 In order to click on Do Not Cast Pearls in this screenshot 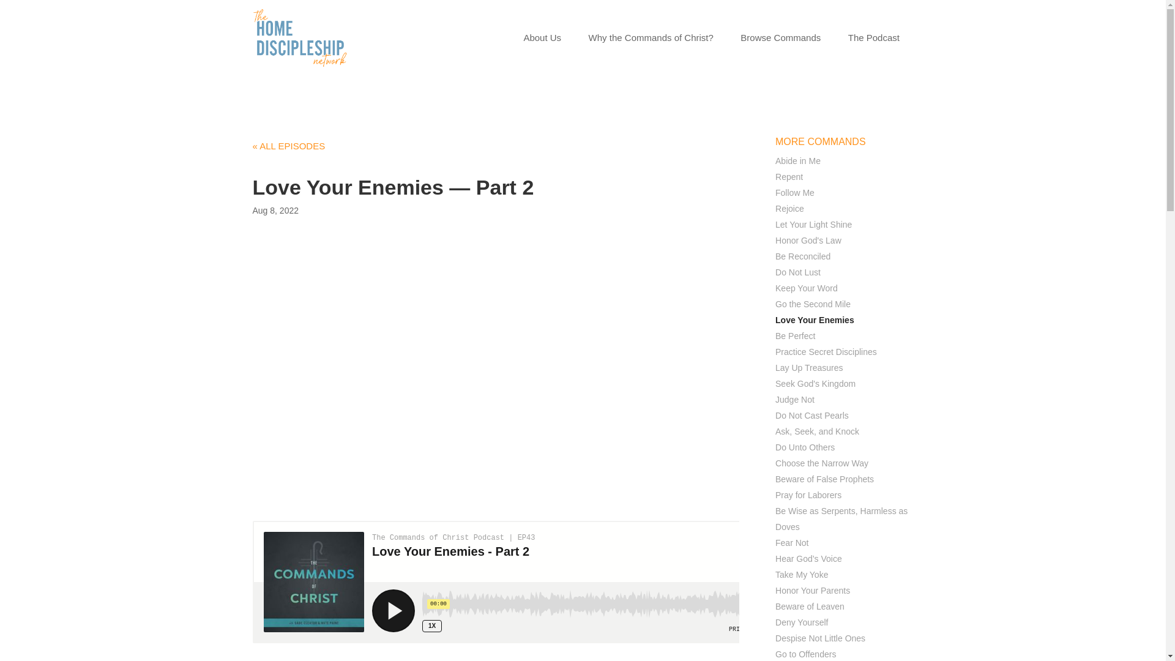, I will do `click(811, 415)`.